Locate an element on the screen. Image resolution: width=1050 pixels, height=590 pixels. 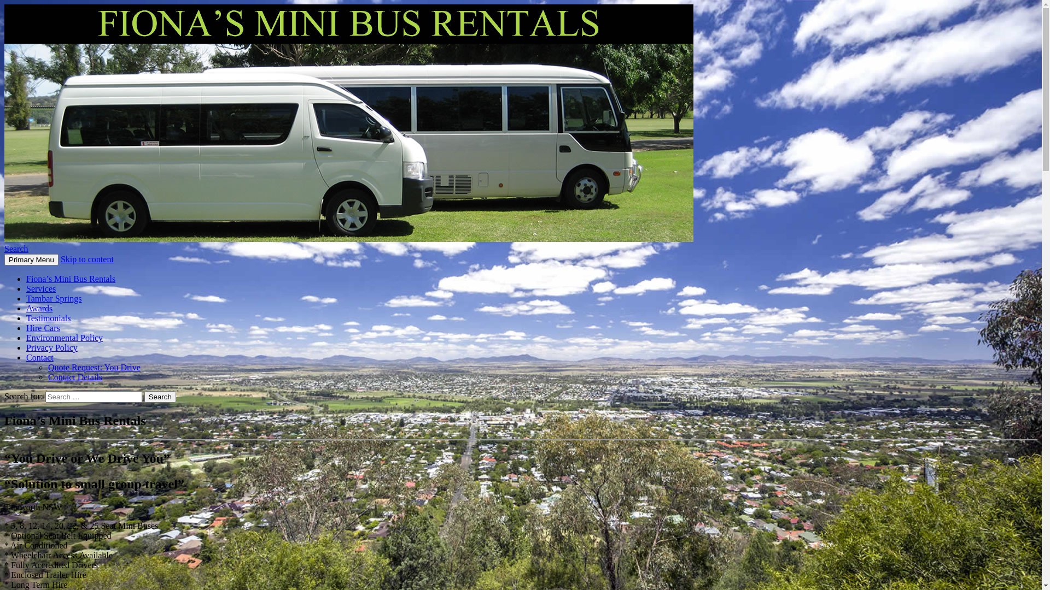
Contact is located at coordinates (40, 357).